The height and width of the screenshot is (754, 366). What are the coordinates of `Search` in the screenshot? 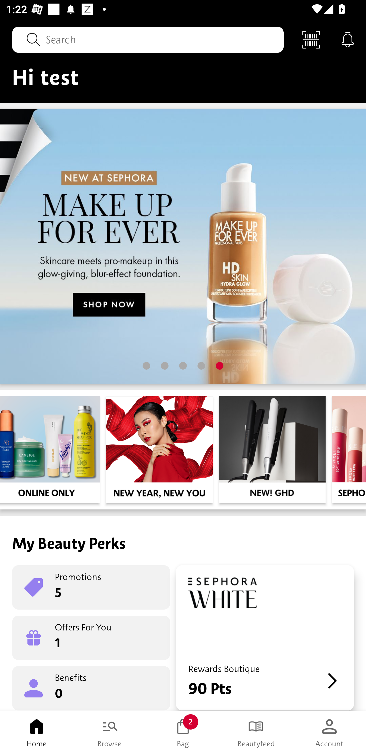 It's located at (148, 39).